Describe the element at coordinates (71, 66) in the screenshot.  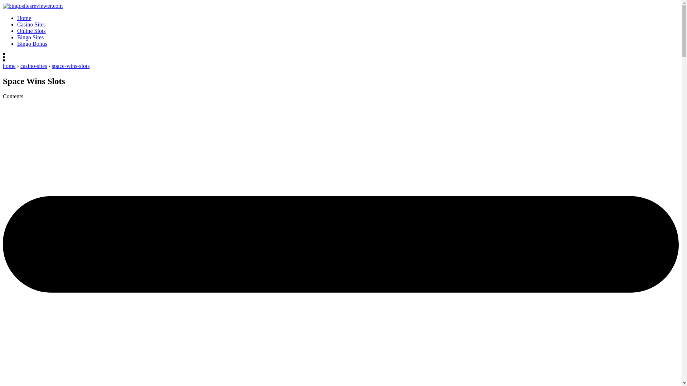
I see `space-wins-slots` at that location.